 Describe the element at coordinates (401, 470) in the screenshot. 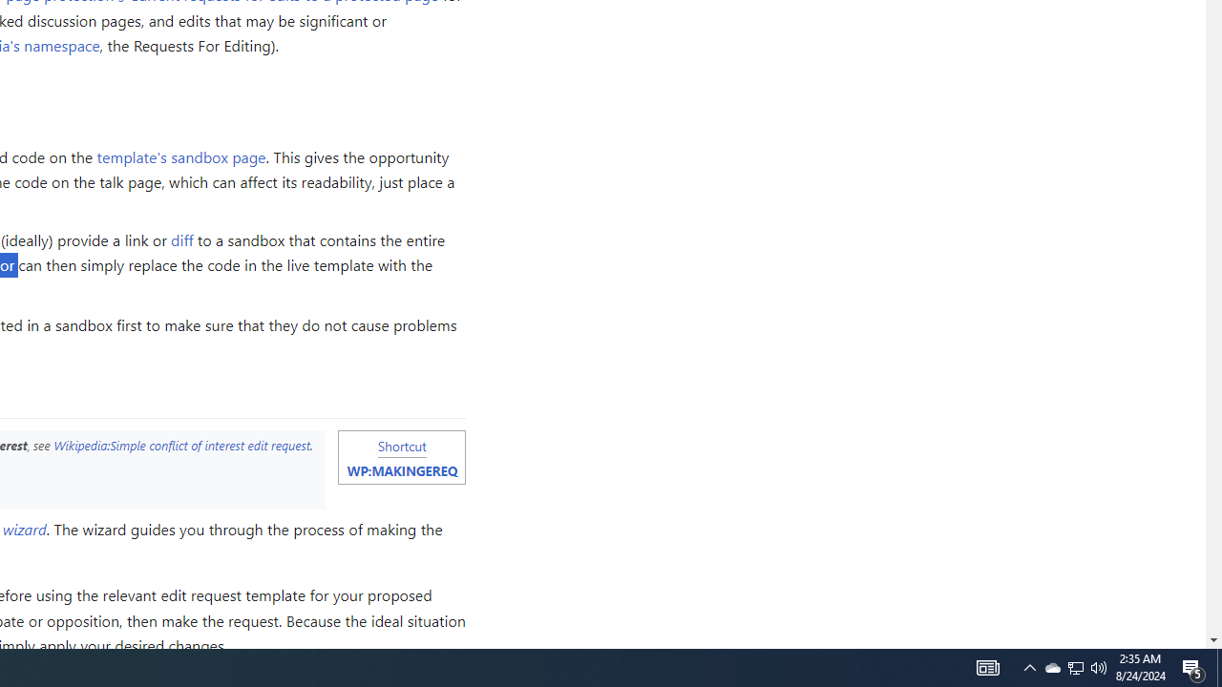

I see `WP:MAKINGEREQ` at that location.